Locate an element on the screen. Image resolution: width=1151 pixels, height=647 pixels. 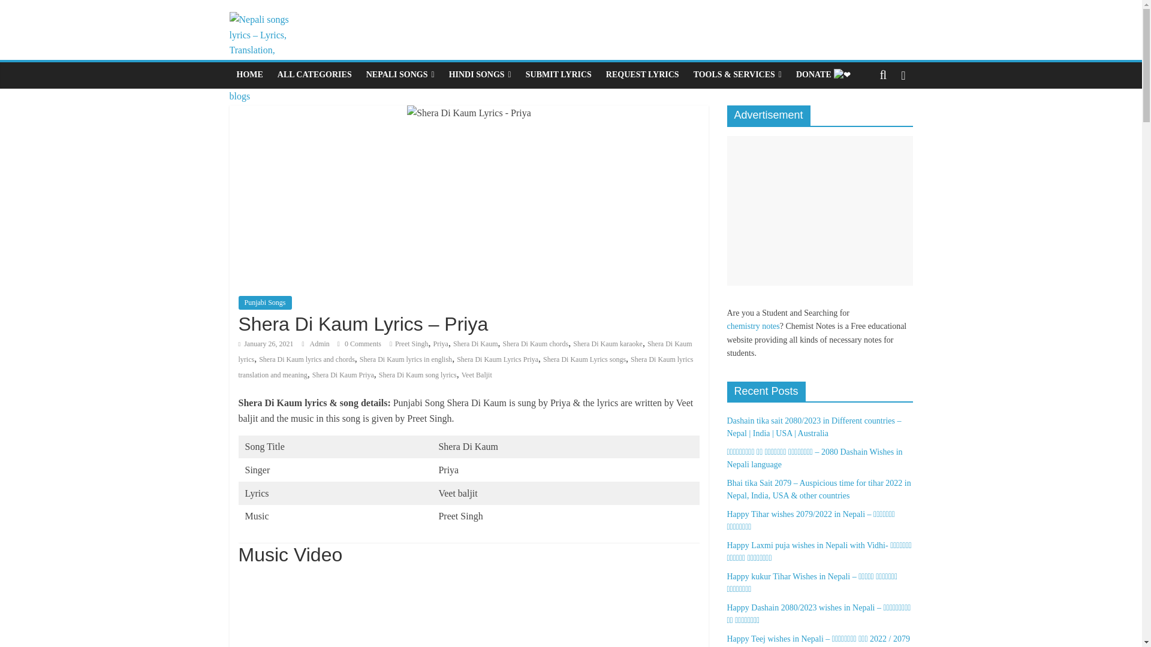
4:23 pm is located at coordinates (266, 344).